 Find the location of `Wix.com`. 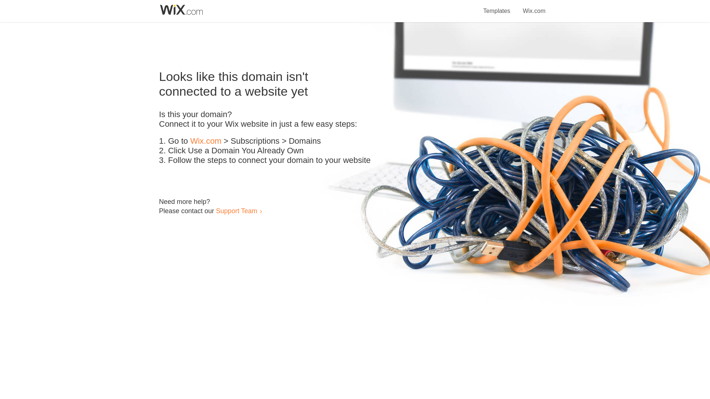

Wix.com is located at coordinates (534, 7).